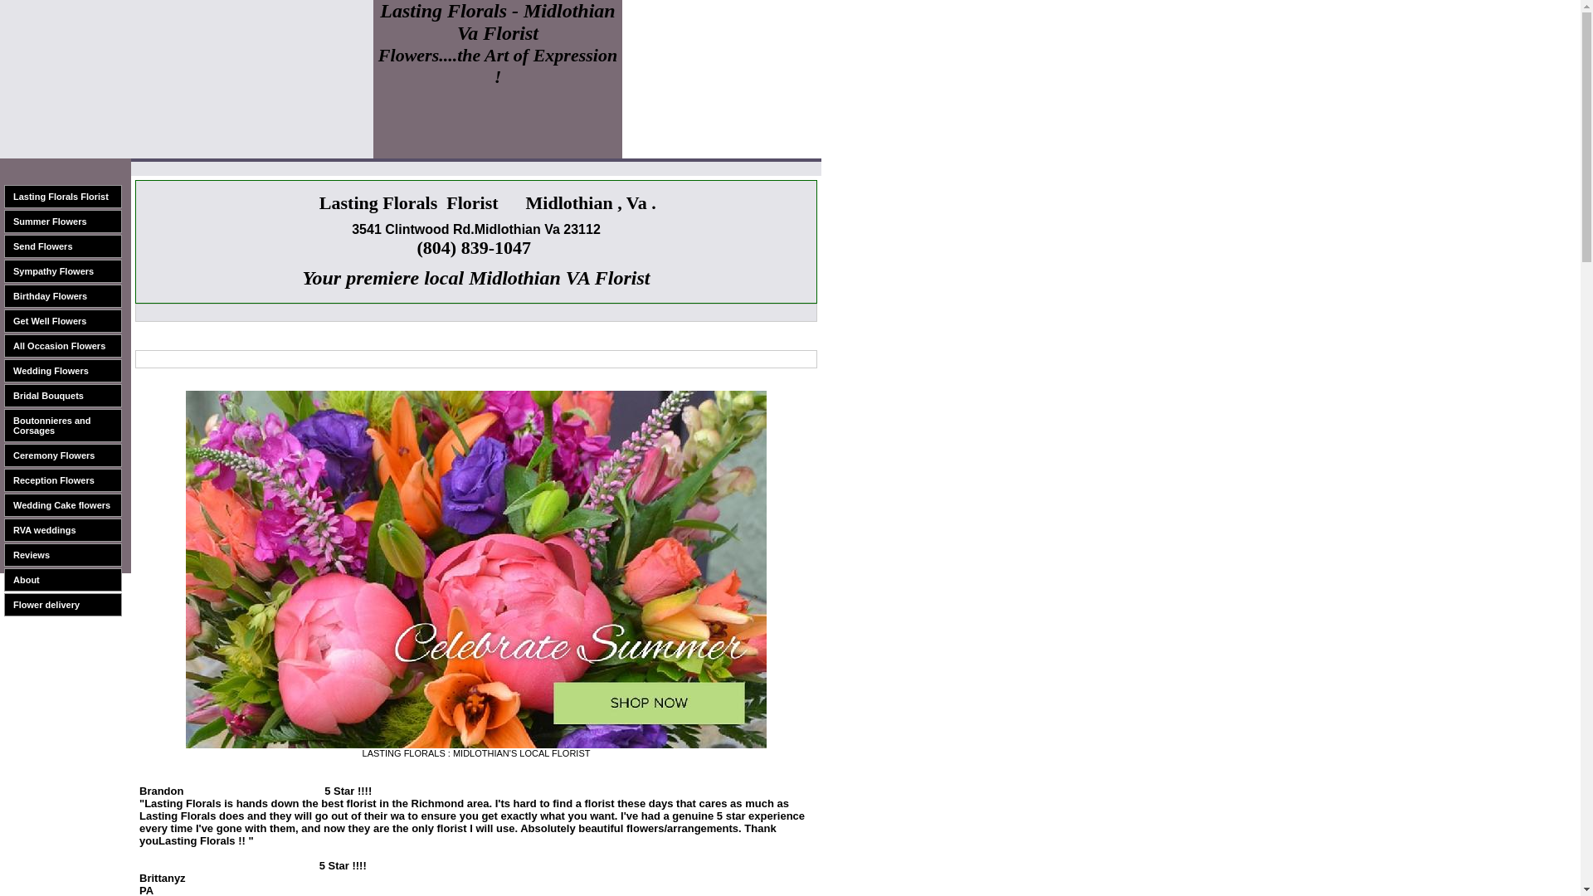 The image size is (1593, 896). I want to click on Ceremony Flowers, so click(63, 455).